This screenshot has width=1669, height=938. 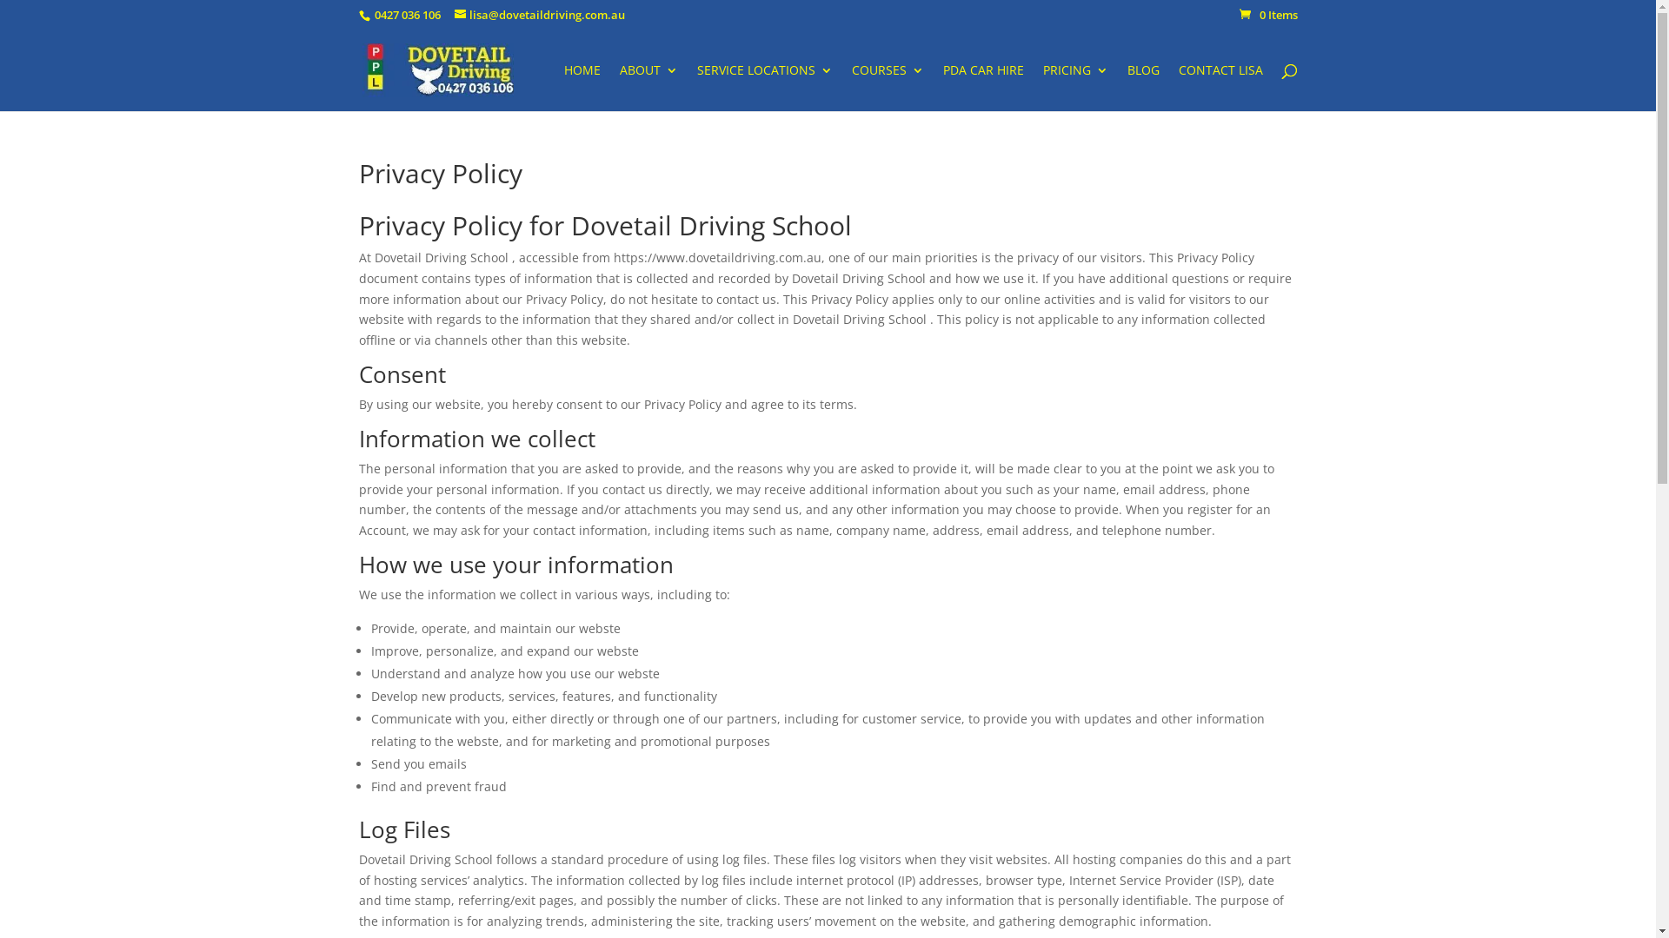 What do you see at coordinates (765, 88) in the screenshot?
I see `SERVICE LOCATIONS` at bounding box center [765, 88].